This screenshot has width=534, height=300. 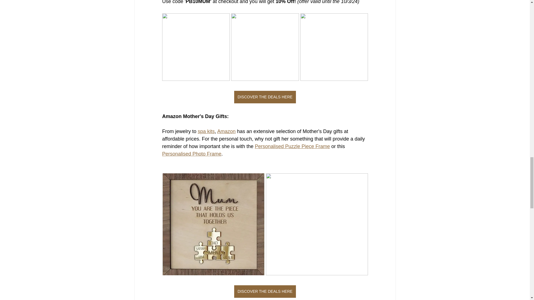 What do you see at coordinates (265, 292) in the screenshot?
I see `DISCOVER THE DEALS HERE` at bounding box center [265, 292].